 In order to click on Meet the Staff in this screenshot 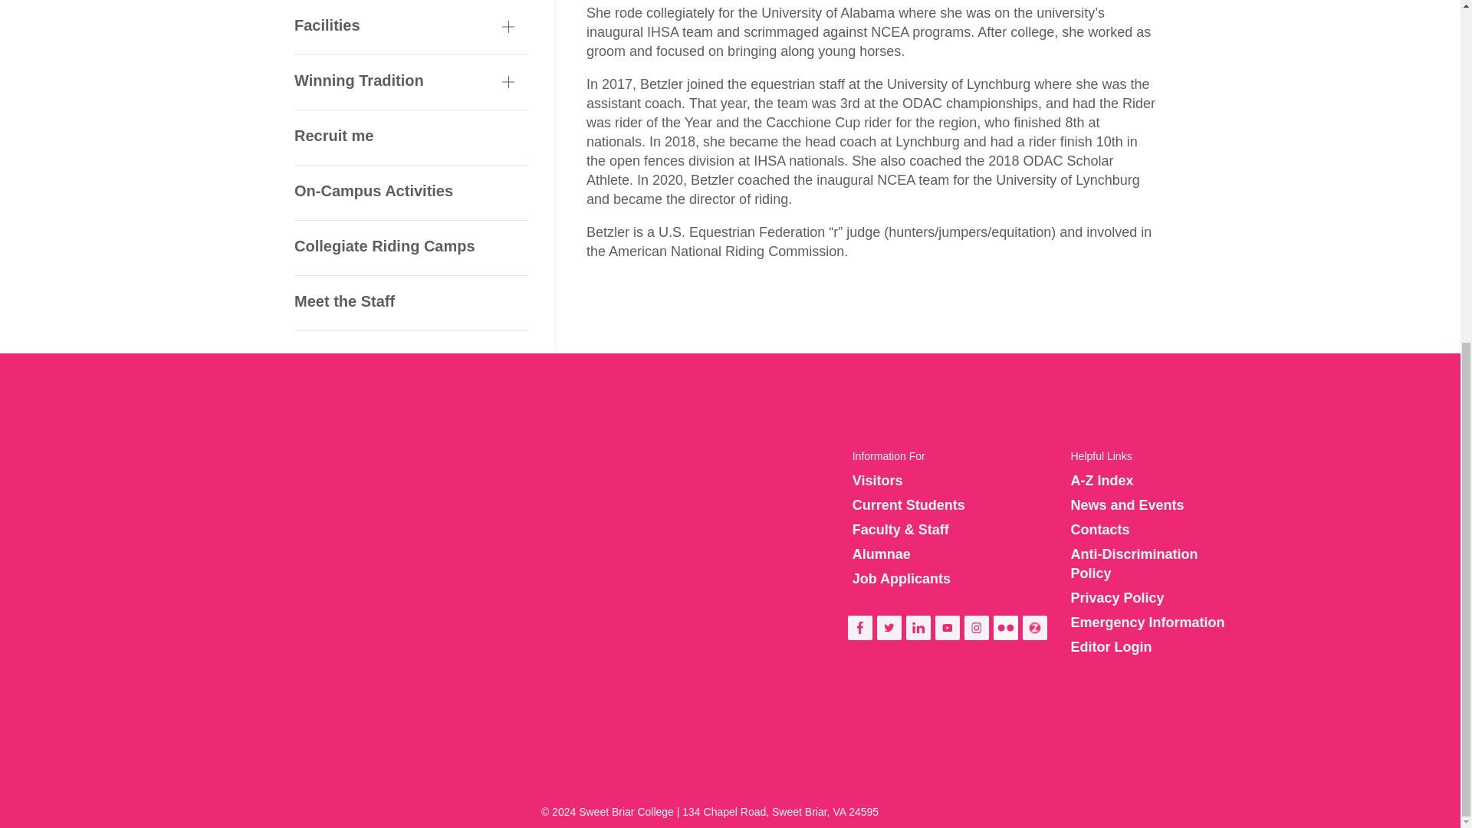, I will do `click(411, 2)`.